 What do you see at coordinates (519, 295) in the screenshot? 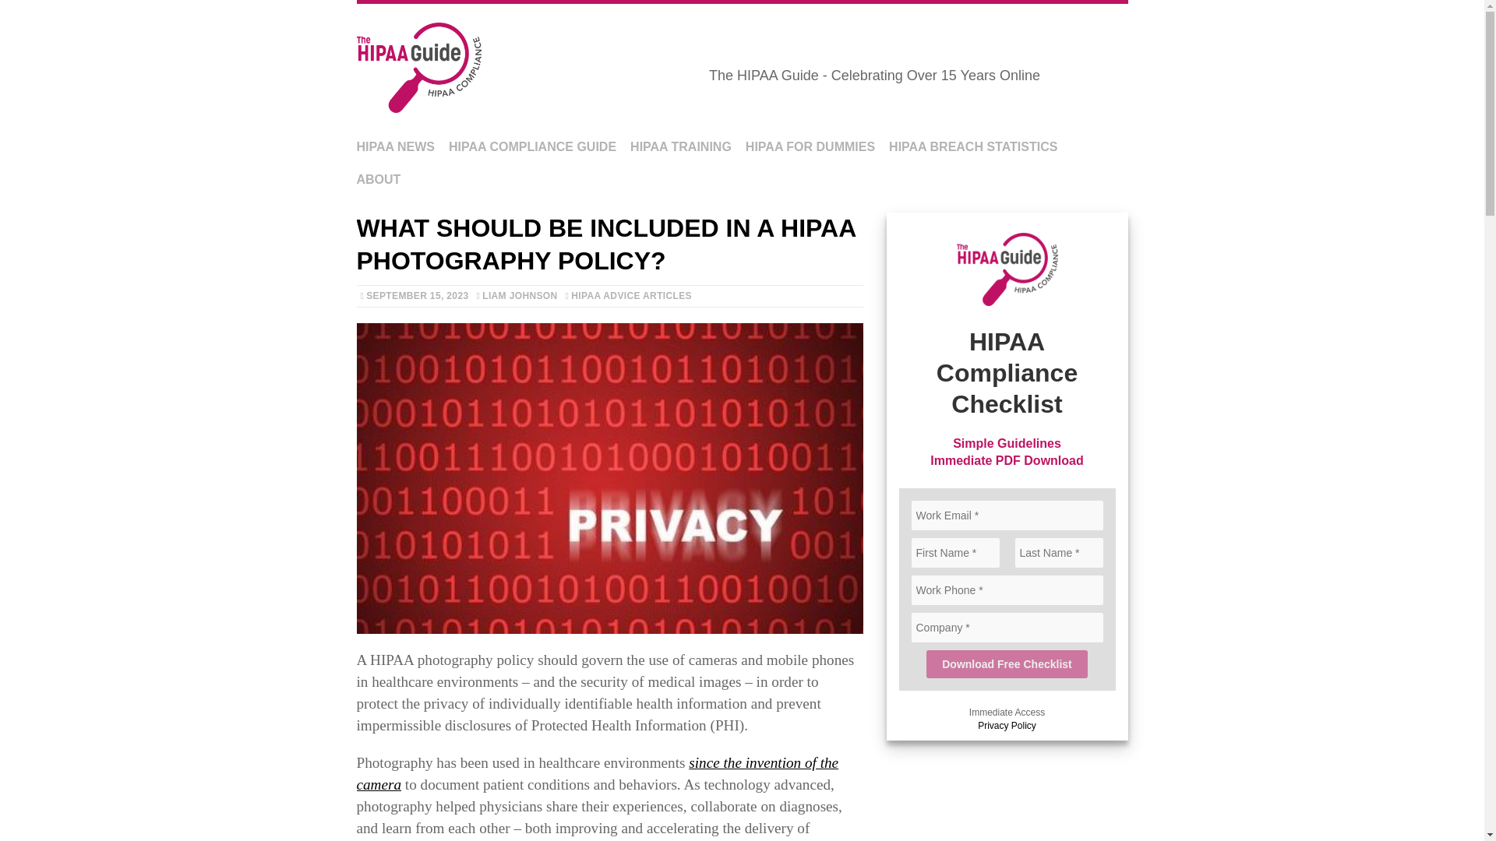
I see `Posts by Liam Johnson` at bounding box center [519, 295].